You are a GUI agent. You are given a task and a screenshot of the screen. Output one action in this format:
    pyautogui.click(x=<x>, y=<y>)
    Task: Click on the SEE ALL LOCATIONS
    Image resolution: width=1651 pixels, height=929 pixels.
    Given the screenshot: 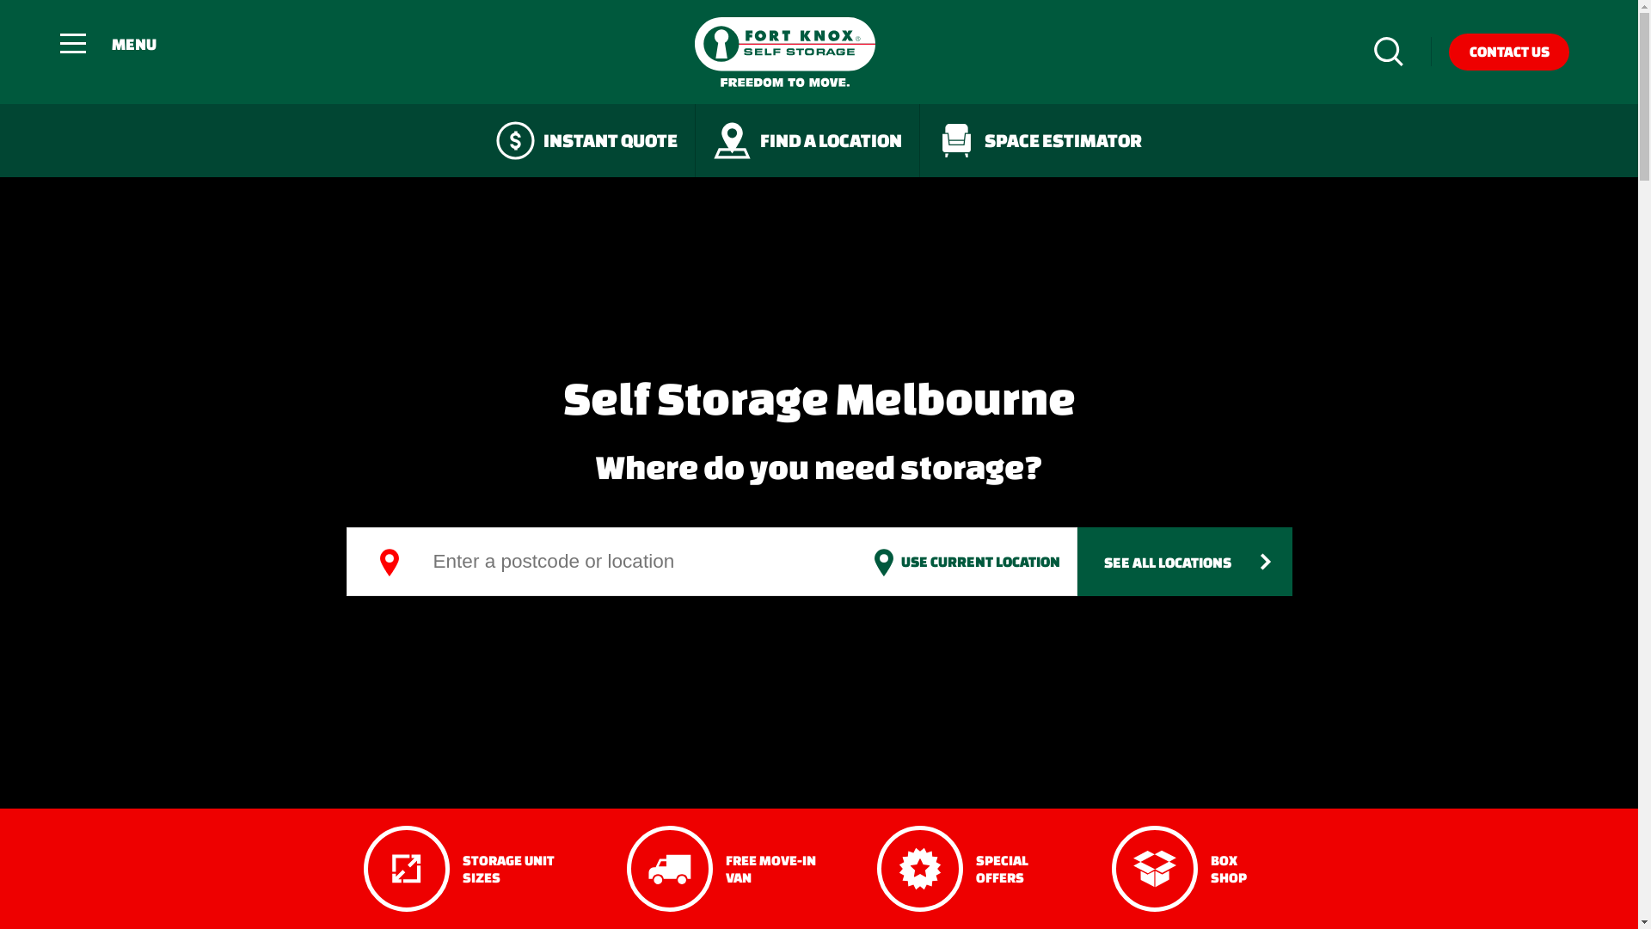 What is the action you would take?
    pyautogui.click(x=1184, y=561)
    